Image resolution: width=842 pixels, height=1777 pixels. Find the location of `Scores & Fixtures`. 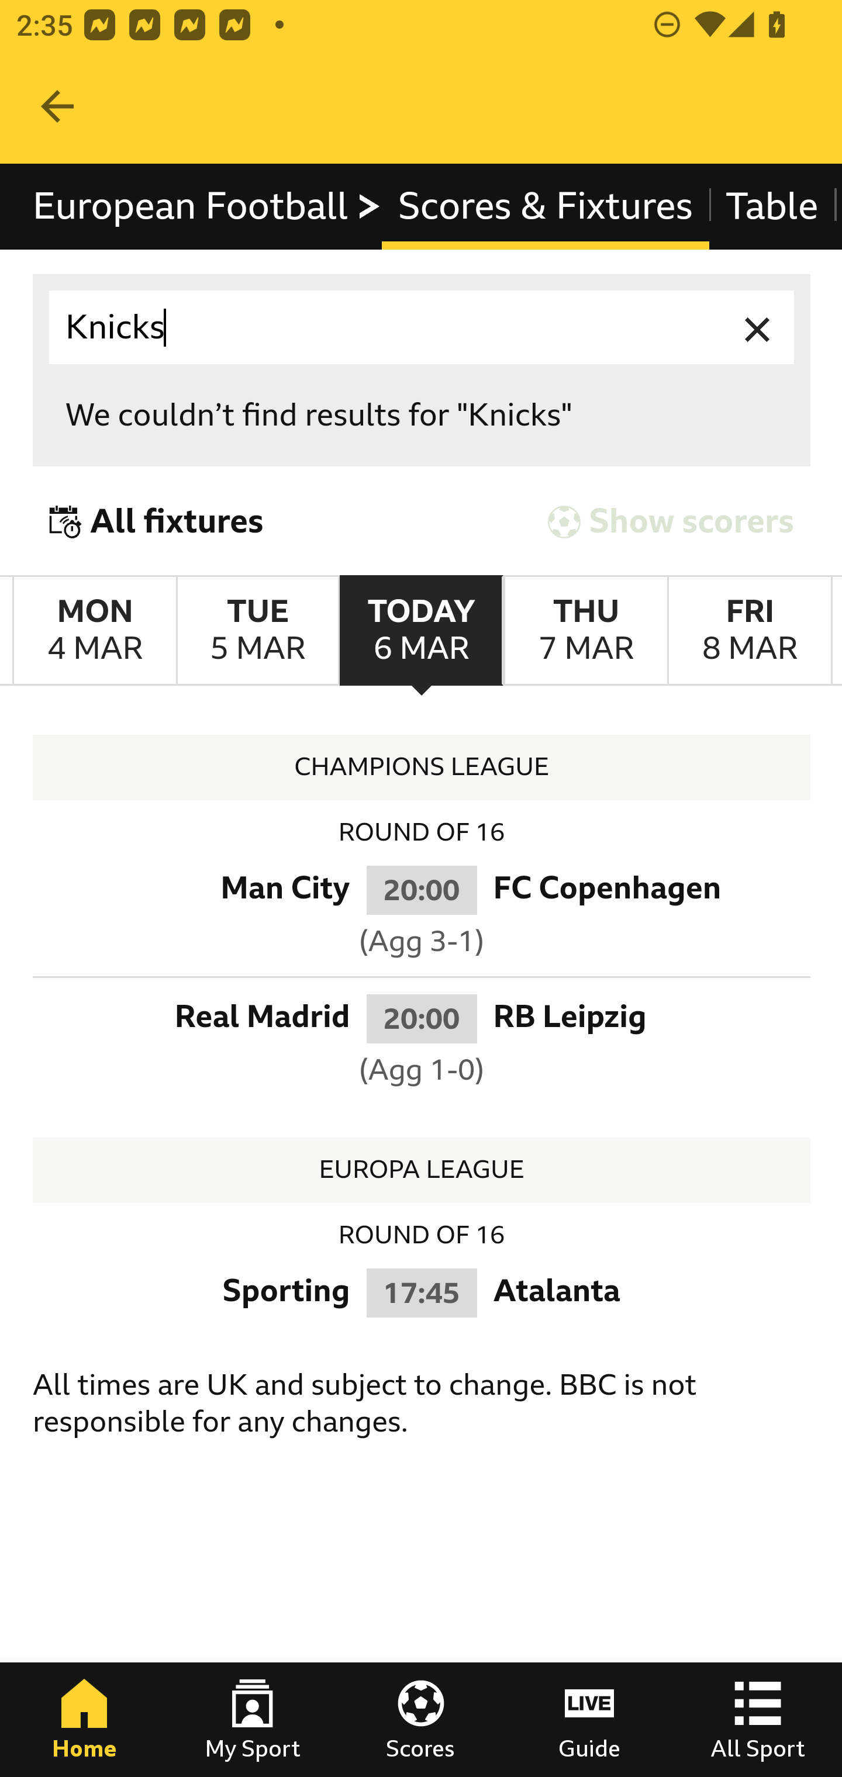

Scores & Fixtures is located at coordinates (545, 206).